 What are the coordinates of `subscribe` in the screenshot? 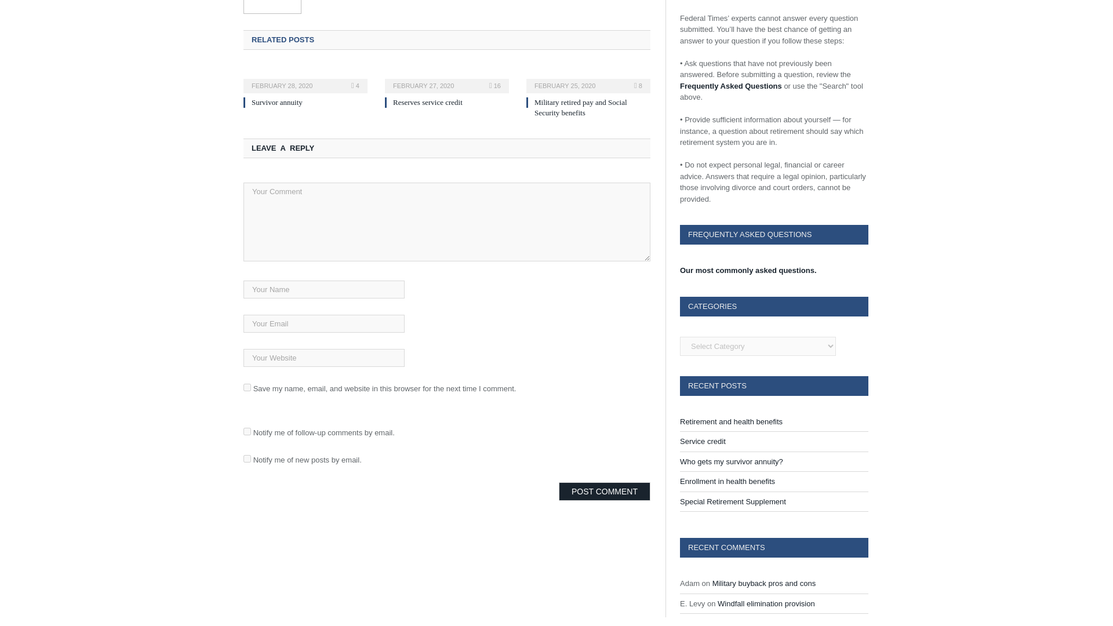 It's located at (247, 459).